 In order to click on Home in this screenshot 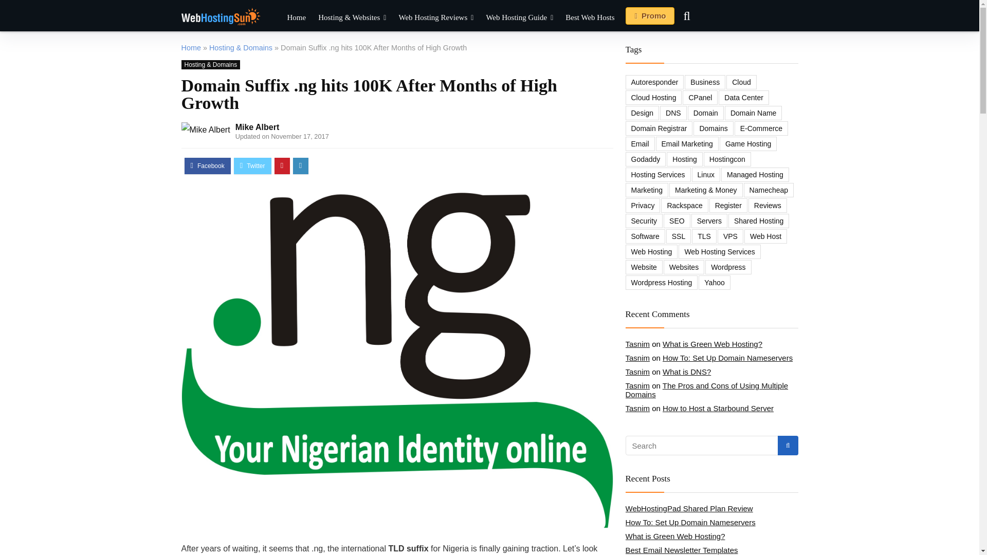, I will do `click(296, 17)`.